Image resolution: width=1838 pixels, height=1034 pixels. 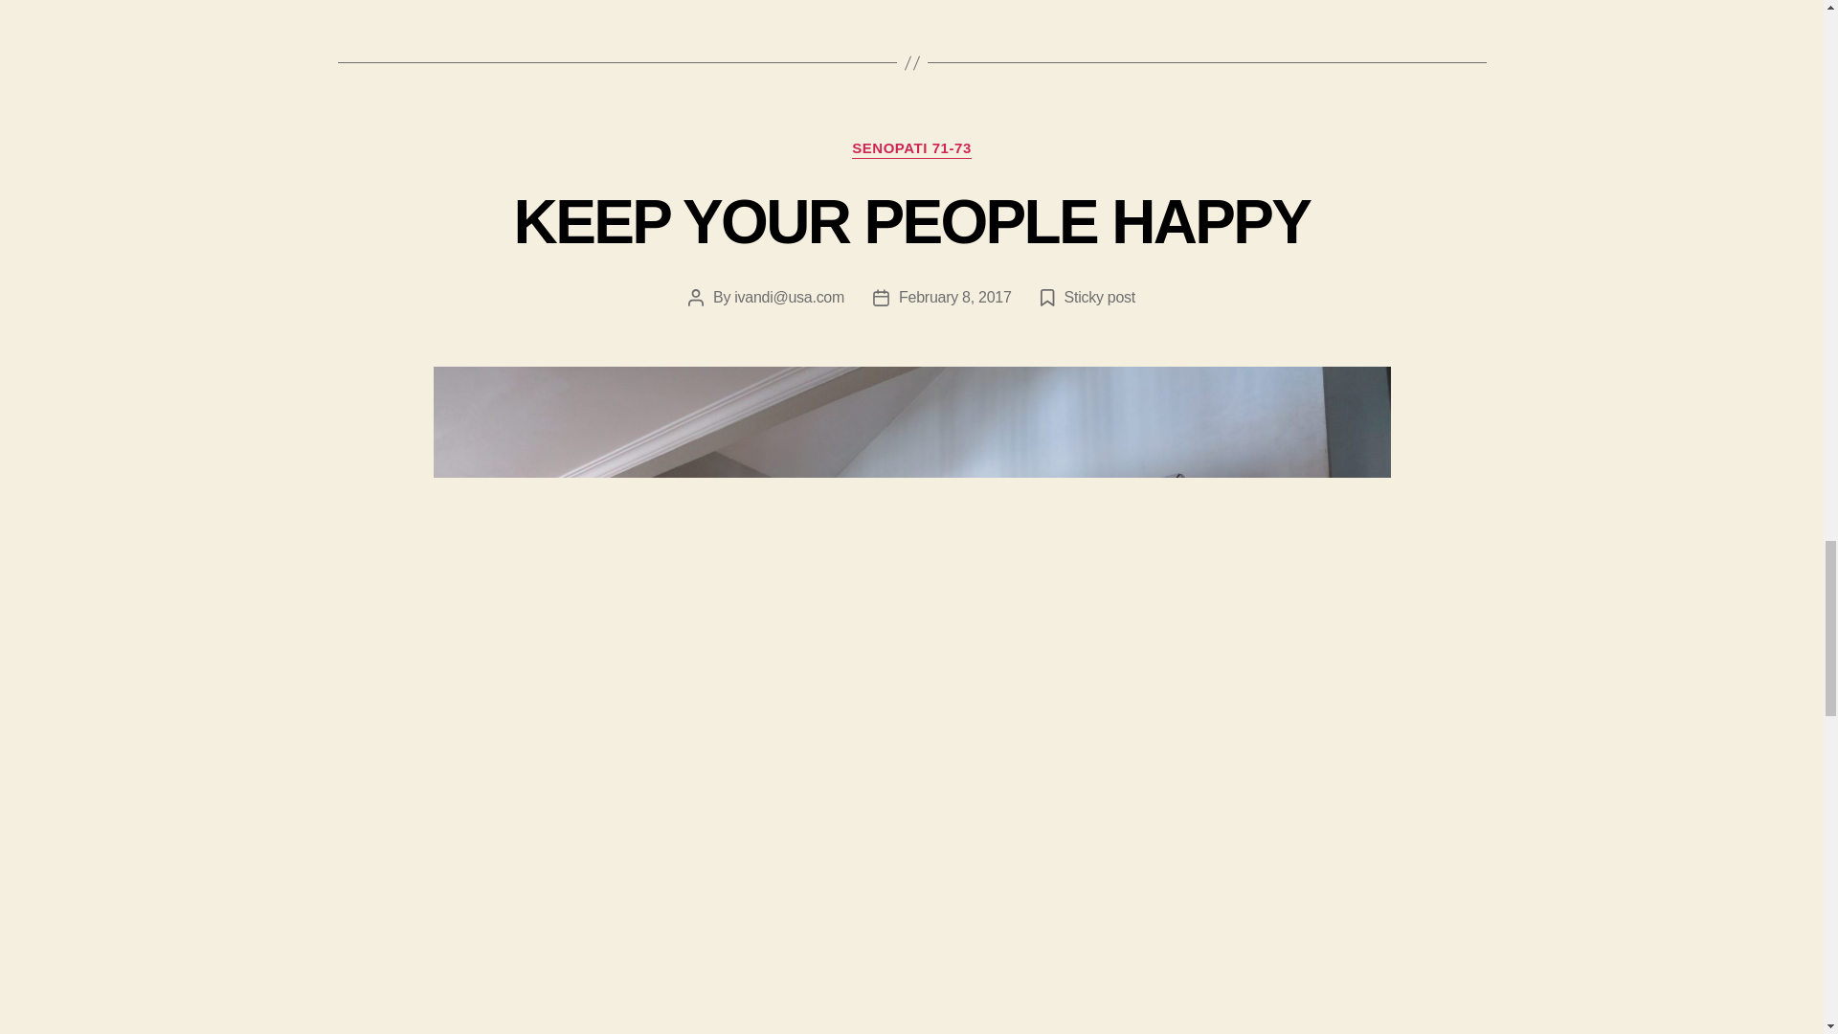 I want to click on February 8, 2017, so click(x=955, y=297).